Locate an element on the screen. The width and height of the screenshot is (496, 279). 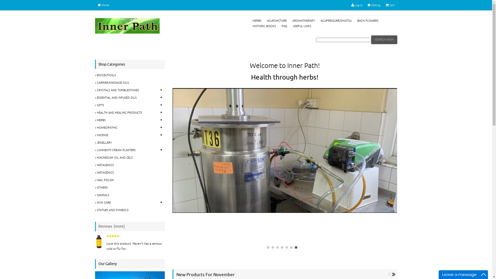
INCENSE is located at coordinates (130, 135).